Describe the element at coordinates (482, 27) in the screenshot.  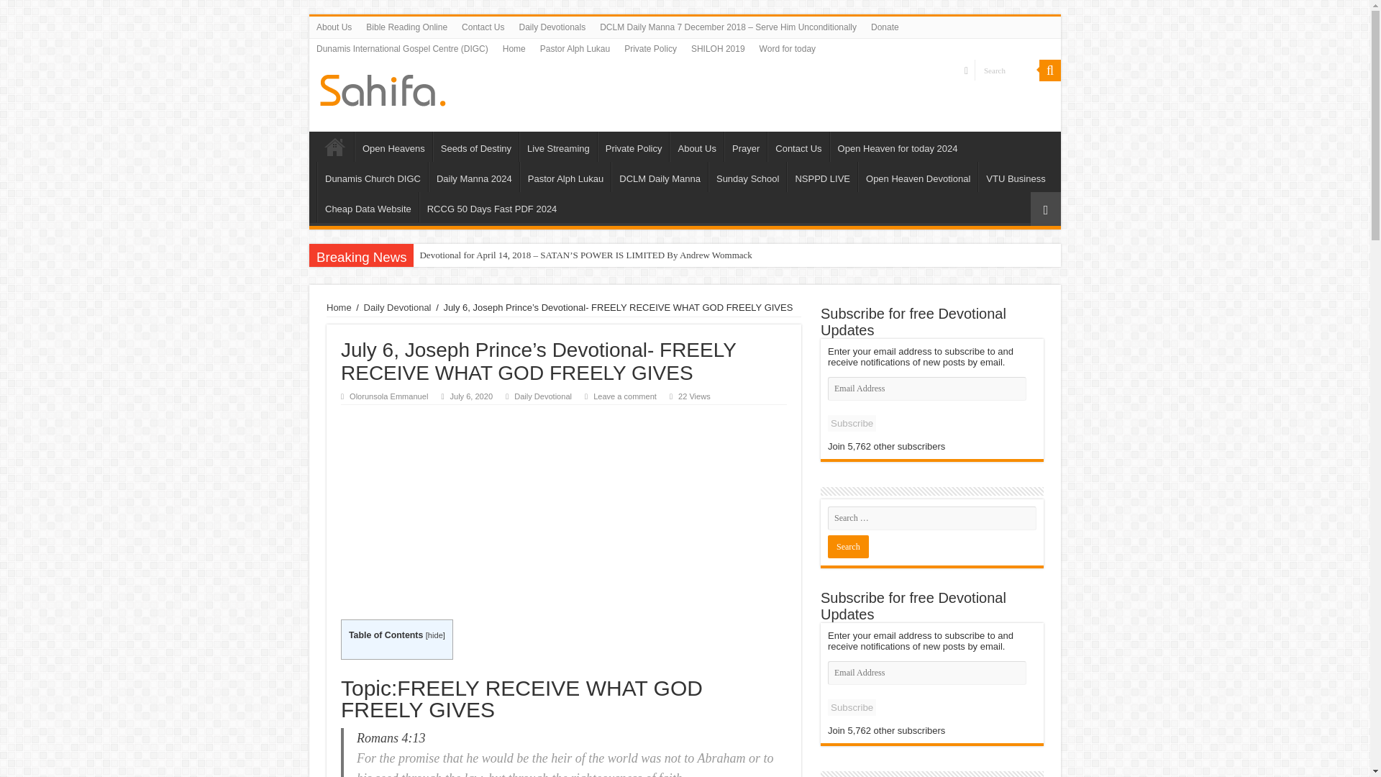
I see `Contact Us` at that location.